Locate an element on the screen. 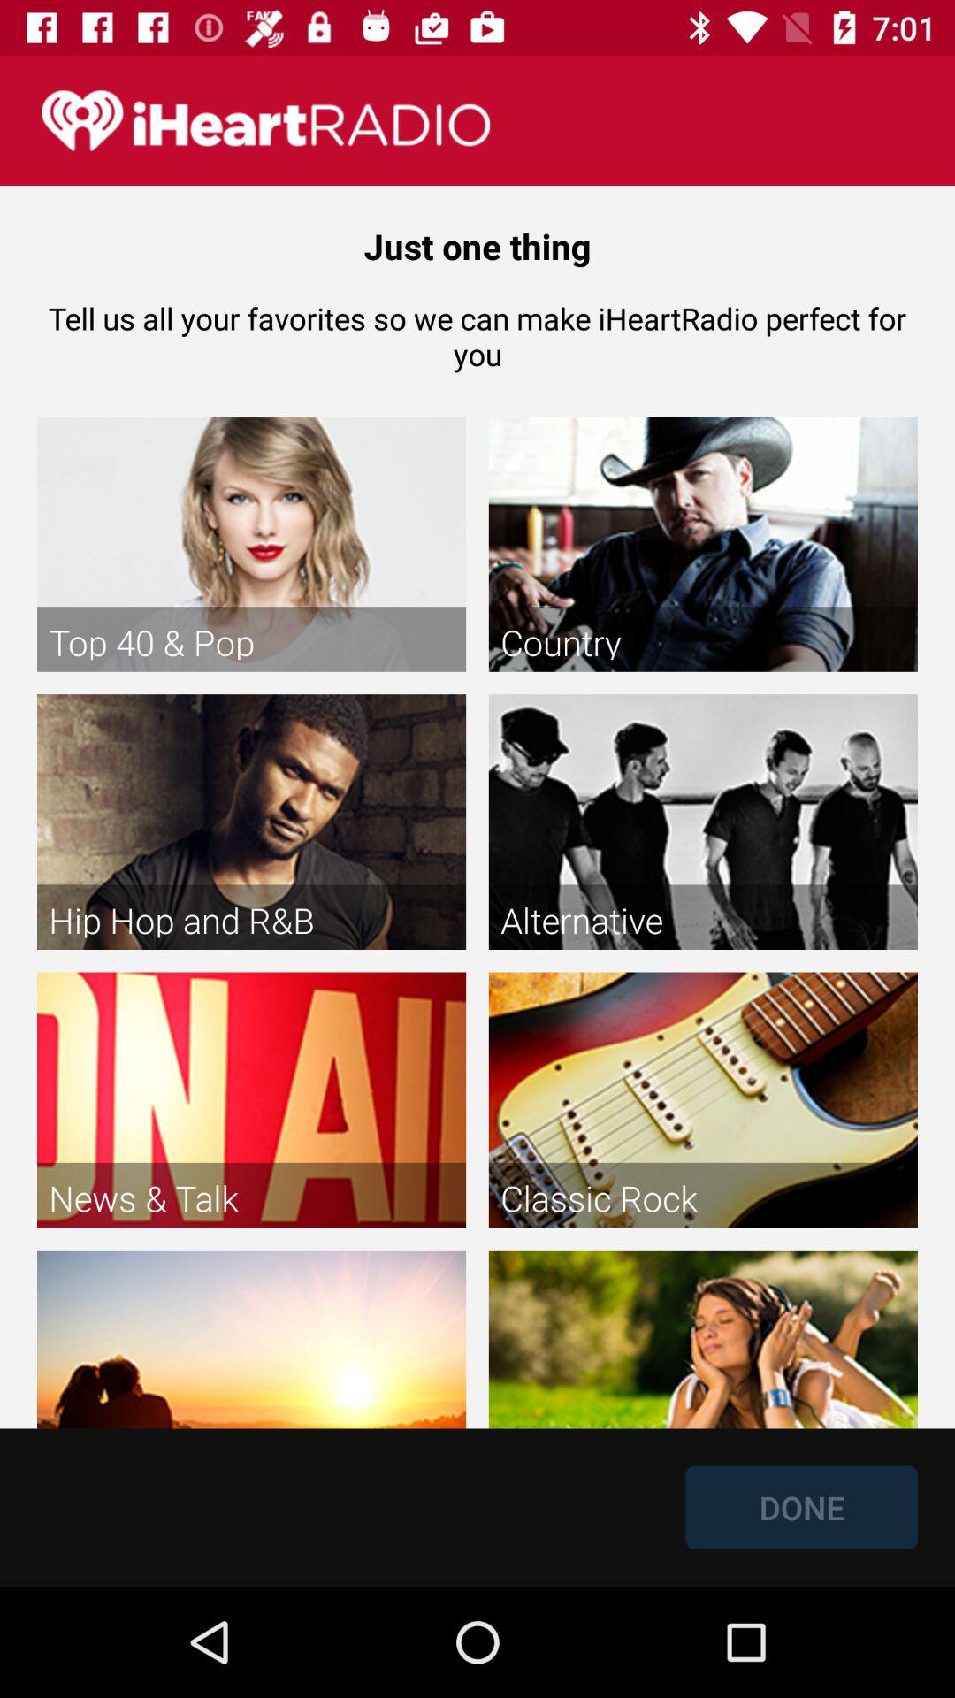 The image size is (955, 1698). launch the done icon is located at coordinates (801, 1507).